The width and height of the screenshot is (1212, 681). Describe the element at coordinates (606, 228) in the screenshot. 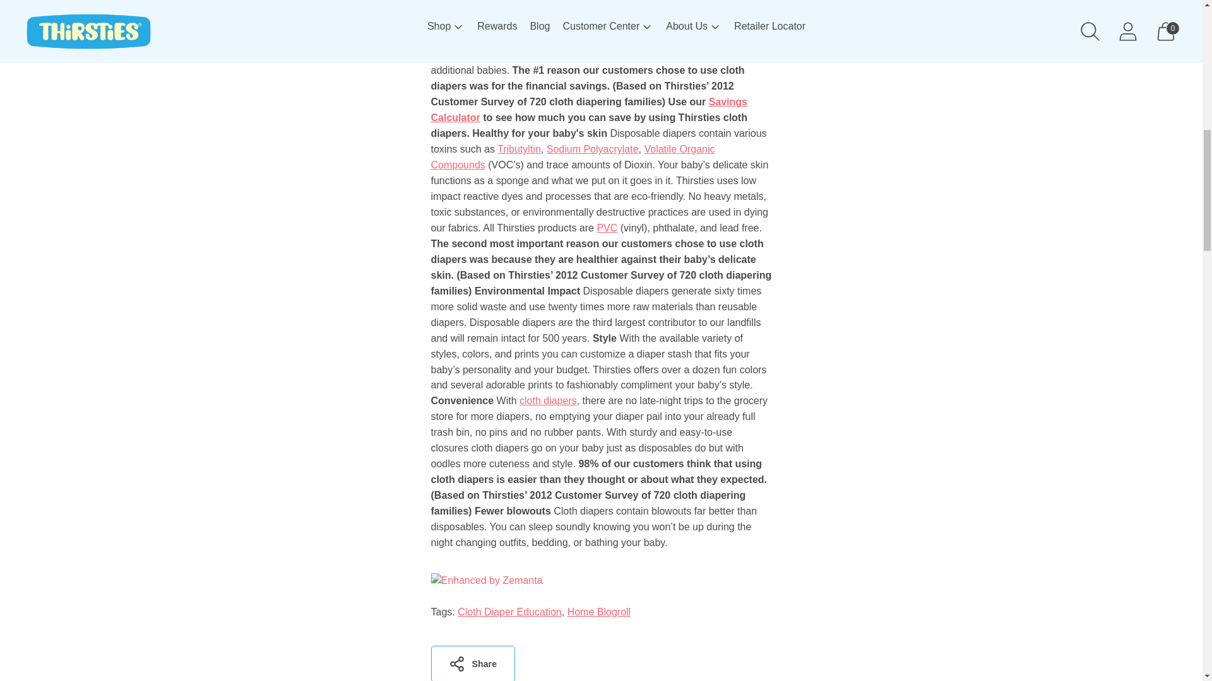

I see `Polyvinyl chloride` at that location.